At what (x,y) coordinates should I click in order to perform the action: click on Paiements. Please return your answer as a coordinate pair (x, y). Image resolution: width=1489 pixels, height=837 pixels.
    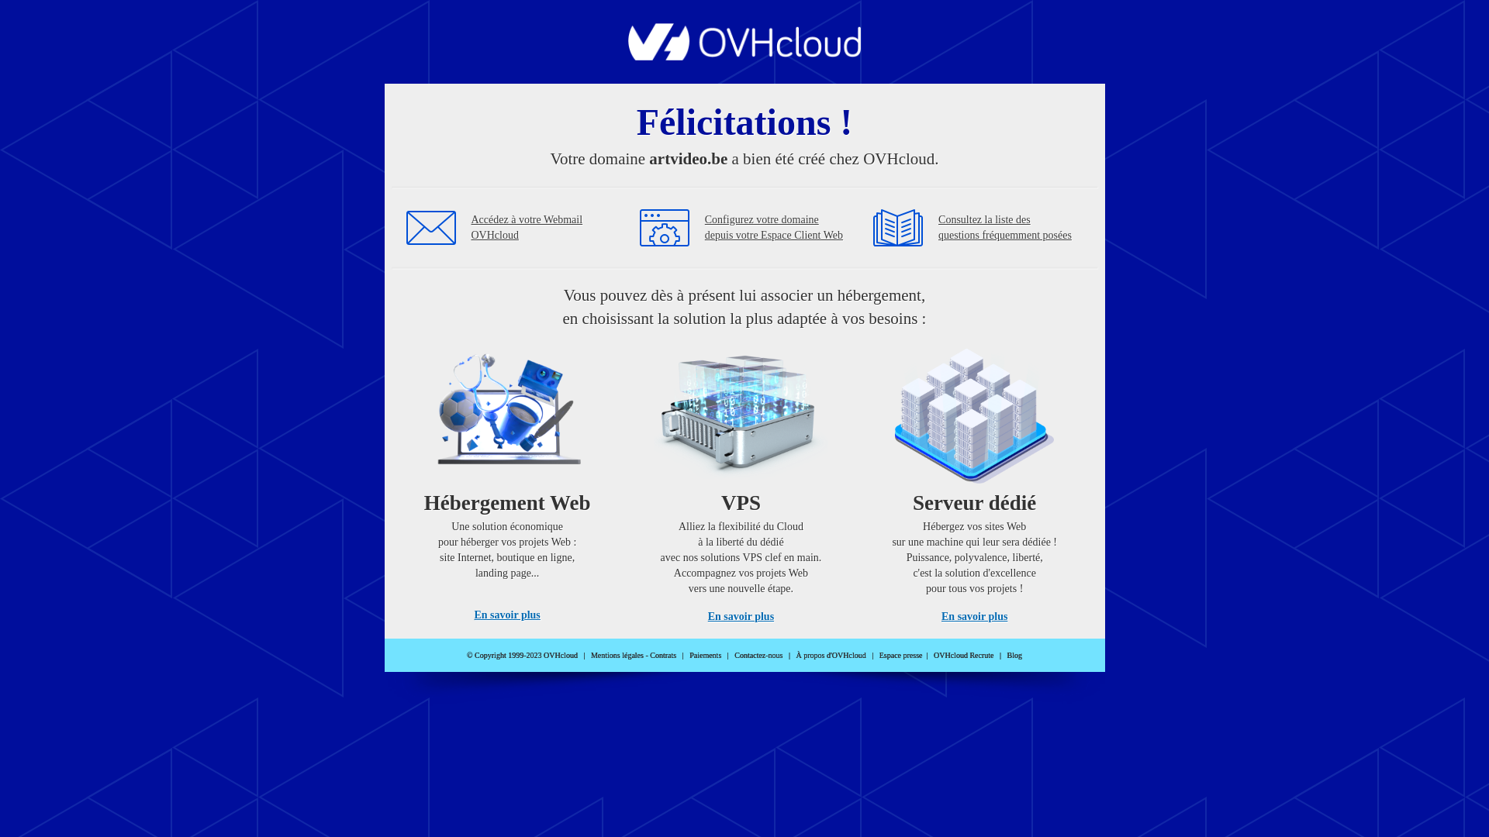
    Looking at the image, I should click on (706, 656).